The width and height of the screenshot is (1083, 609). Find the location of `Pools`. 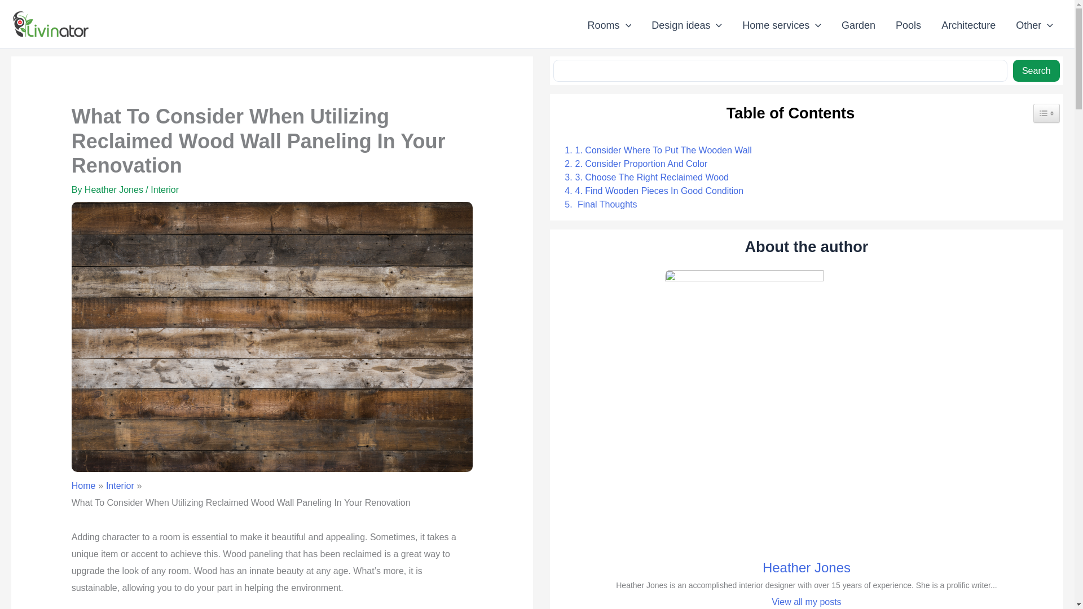

Pools is located at coordinates (908, 25).